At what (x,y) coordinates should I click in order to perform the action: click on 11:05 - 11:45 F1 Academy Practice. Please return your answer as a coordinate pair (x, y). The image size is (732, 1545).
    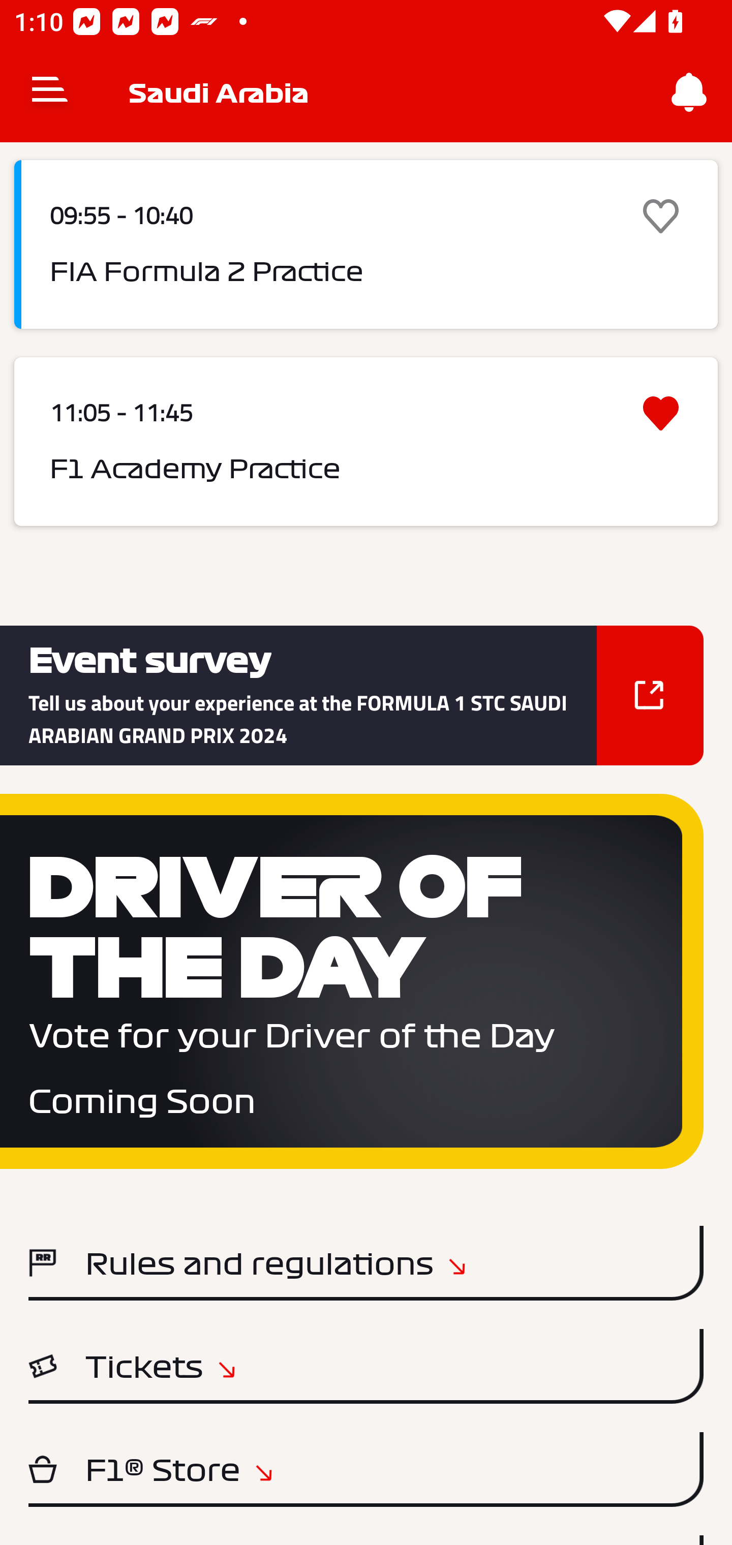
    Looking at the image, I should click on (366, 441).